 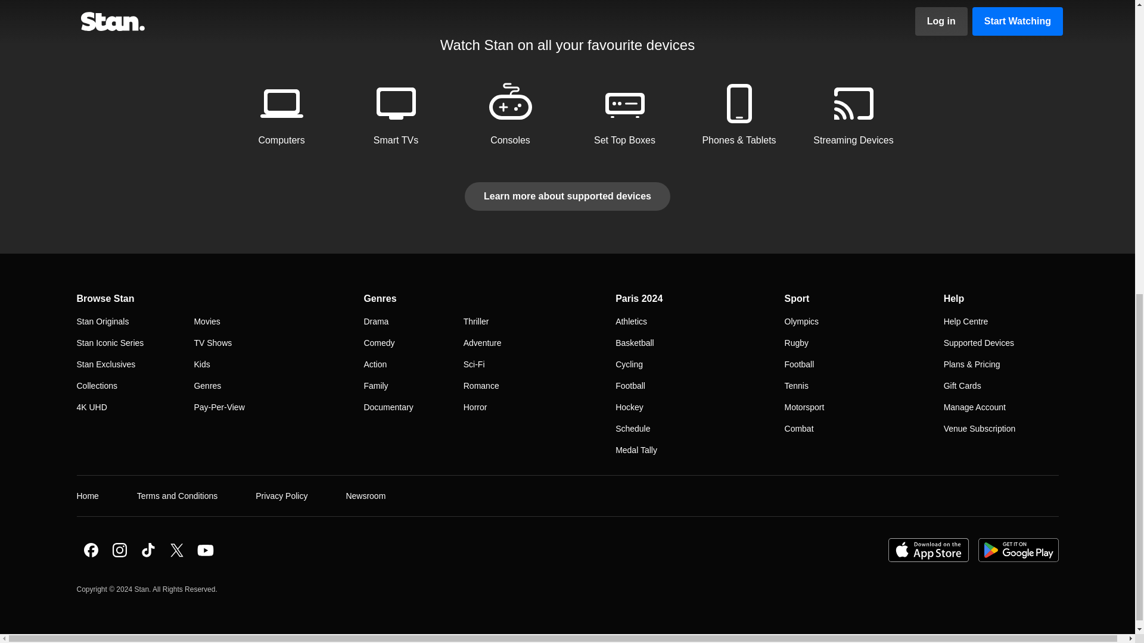 What do you see at coordinates (102, 320) in the screenshot?
I see `Stan Originals` at bounding box center [102, 320].